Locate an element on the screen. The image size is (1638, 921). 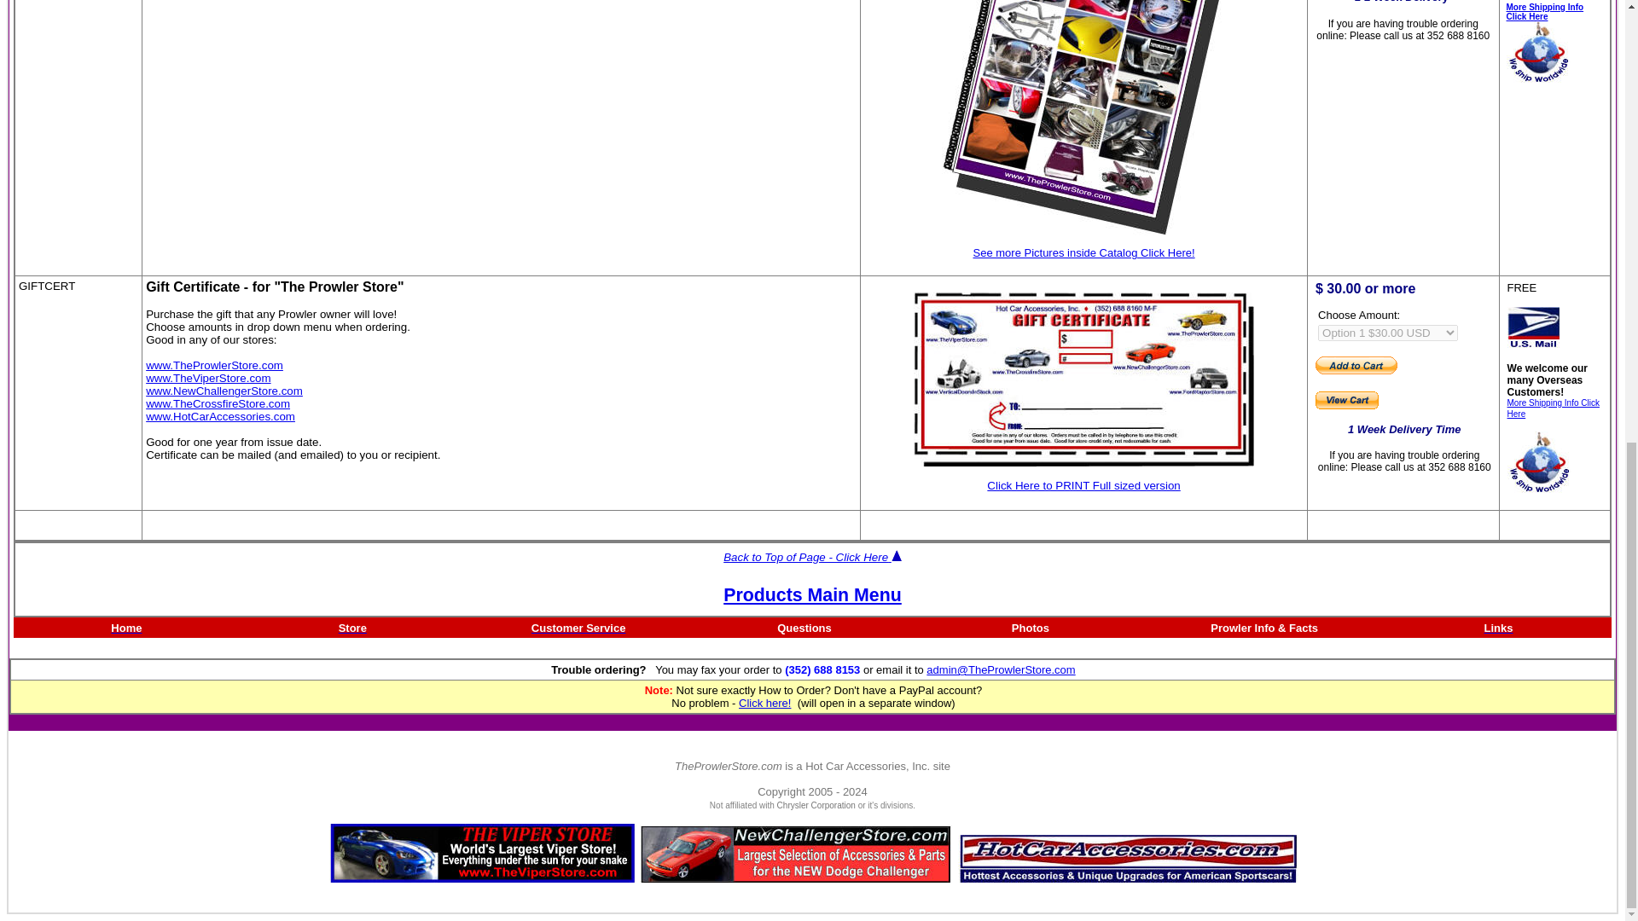
More Shipping Info Click Here is located at coordinates (1553, 408).